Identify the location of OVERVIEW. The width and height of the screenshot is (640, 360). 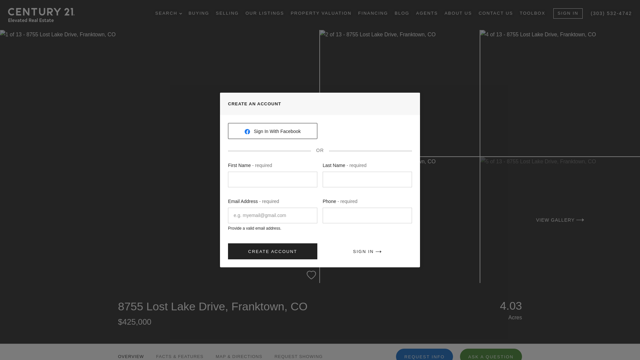
(131, 352).